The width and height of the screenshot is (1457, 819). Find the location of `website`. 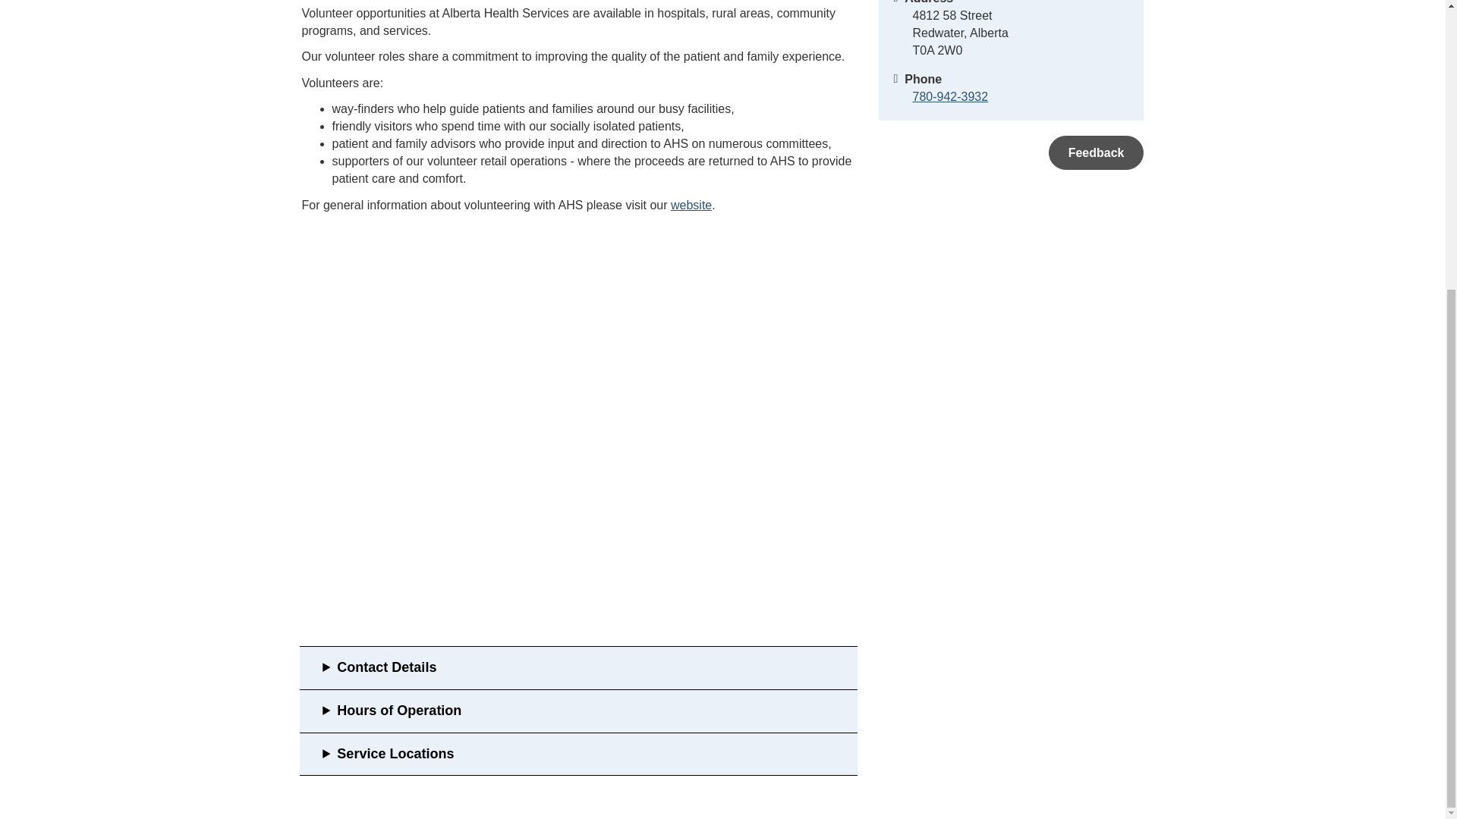

website is located at coordinates (691, 205).